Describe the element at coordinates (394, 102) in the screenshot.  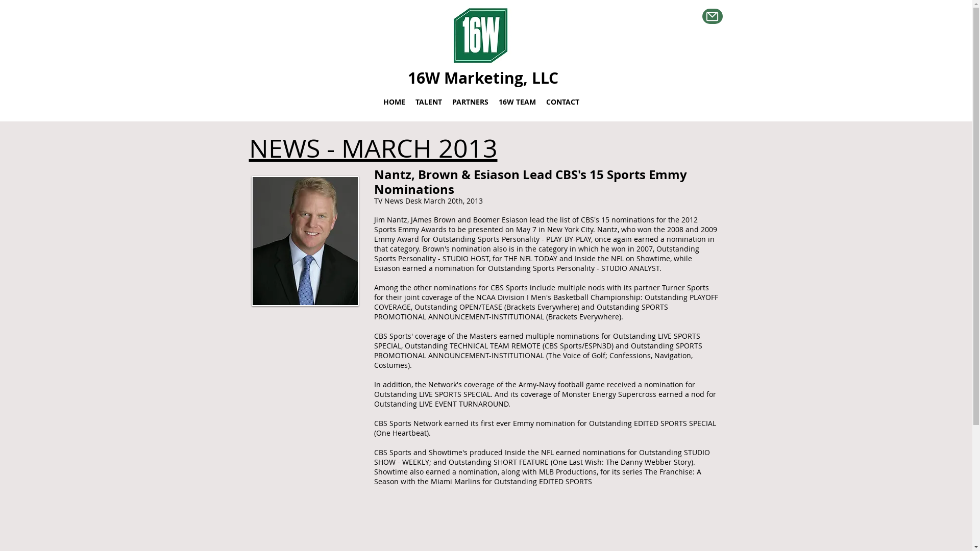
I see `HOME` at that location.